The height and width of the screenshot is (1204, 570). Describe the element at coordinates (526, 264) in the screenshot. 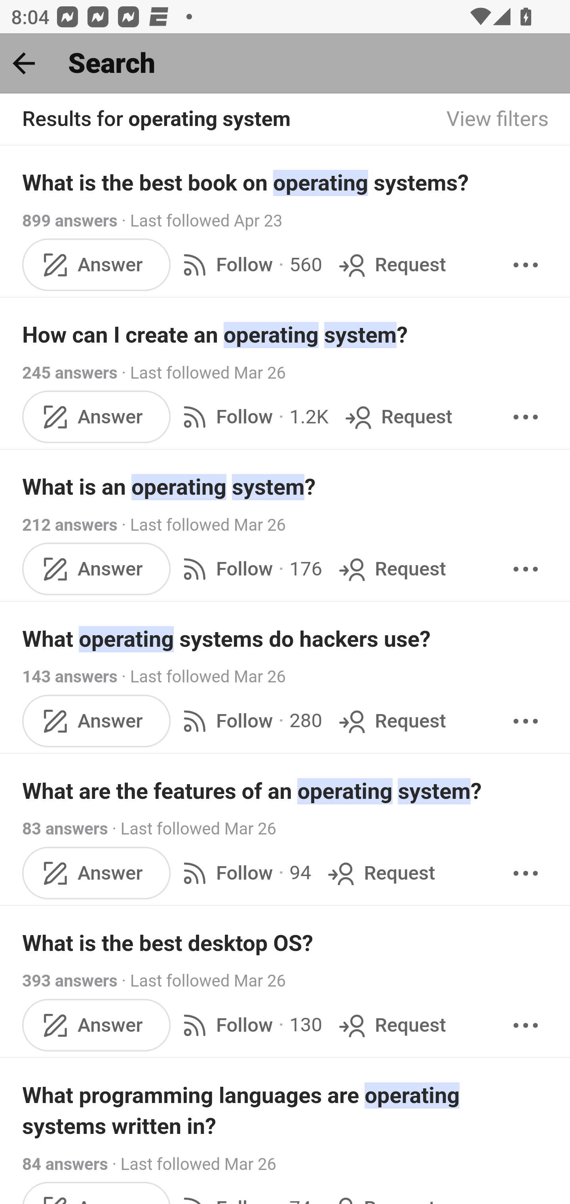

I see `More` at that location.